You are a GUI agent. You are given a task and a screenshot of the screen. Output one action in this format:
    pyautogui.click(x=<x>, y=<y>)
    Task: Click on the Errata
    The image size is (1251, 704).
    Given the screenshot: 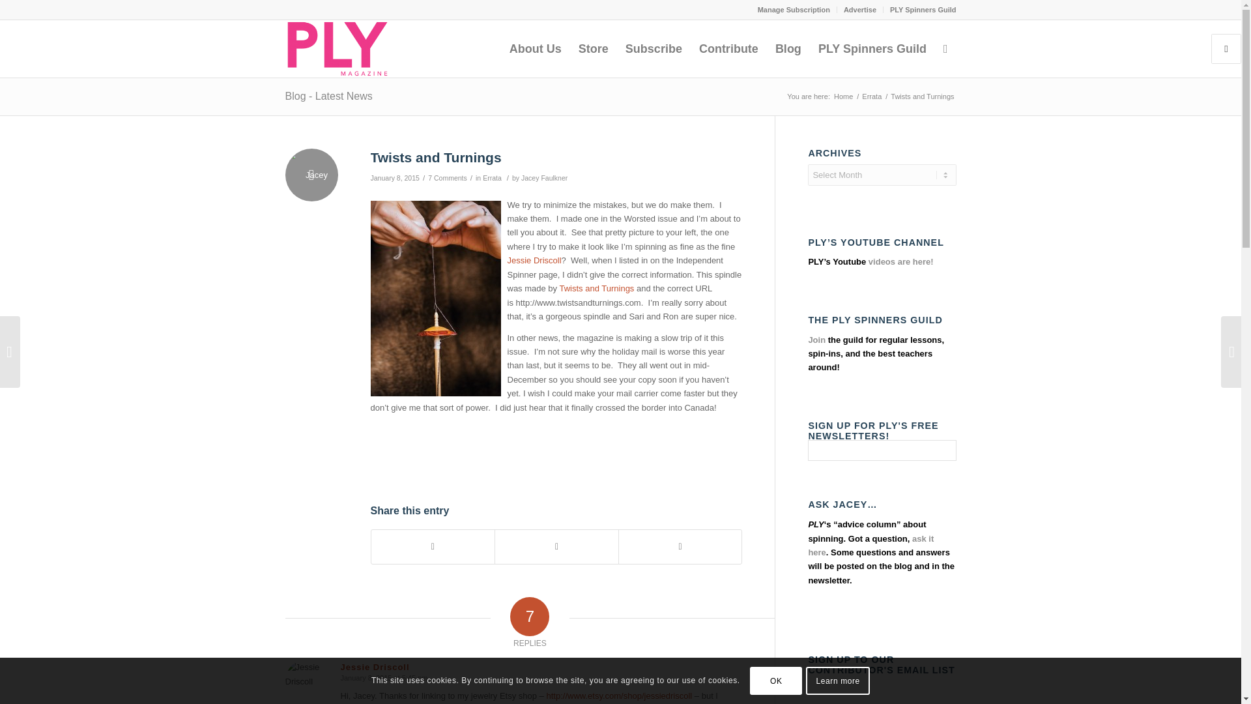 What is the action you would take?
    pyautogui.click(x=492, y=177)
    